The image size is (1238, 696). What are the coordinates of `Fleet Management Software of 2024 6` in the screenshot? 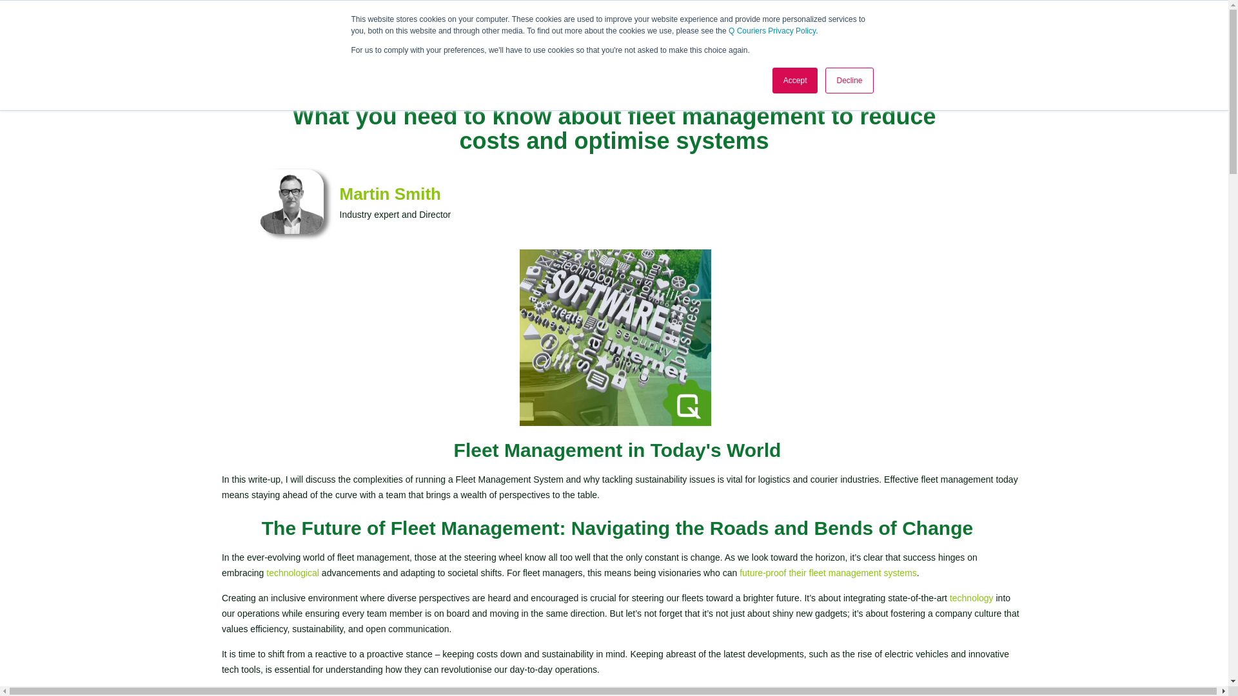 It's located at (291, 201).